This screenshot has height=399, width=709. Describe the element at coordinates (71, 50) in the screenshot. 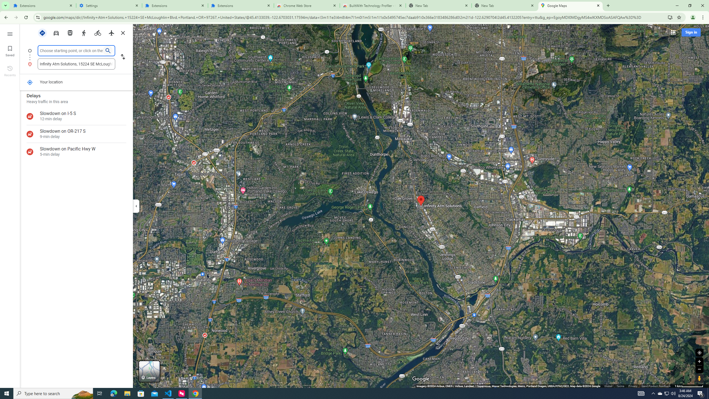

I see `AutomationID: sb_ifc50` at that location.